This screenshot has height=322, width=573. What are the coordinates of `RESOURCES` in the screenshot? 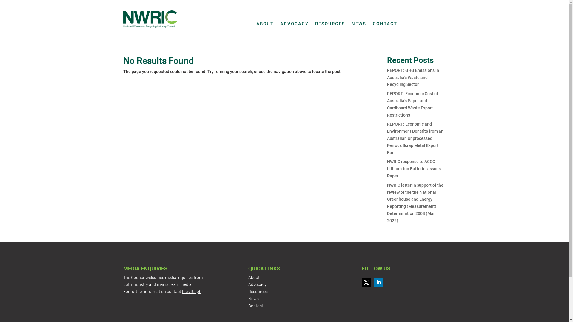 It's located at (330, 25).